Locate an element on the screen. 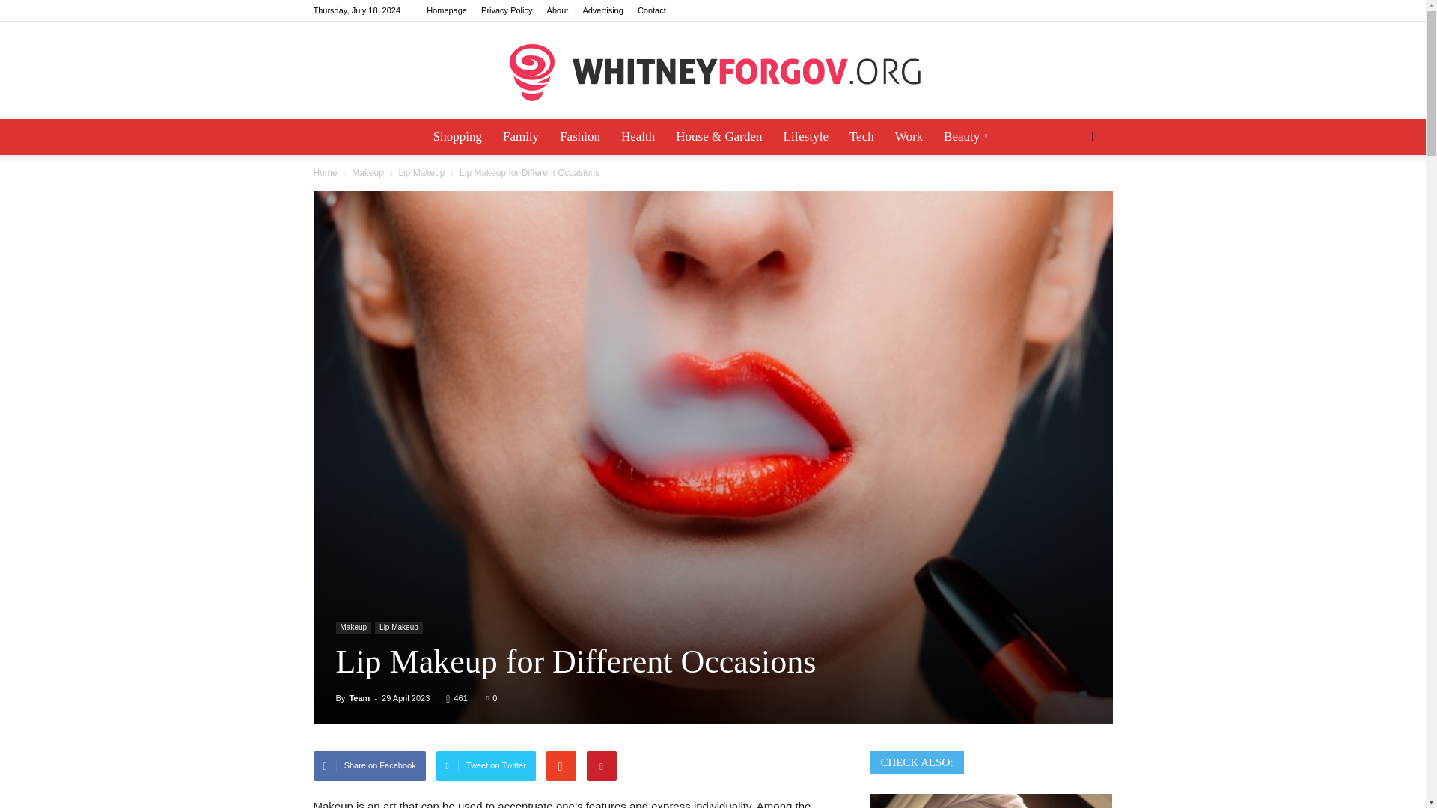 The width and height of the screenshot is (1437, 808). About is located at coordinates (558, 10).